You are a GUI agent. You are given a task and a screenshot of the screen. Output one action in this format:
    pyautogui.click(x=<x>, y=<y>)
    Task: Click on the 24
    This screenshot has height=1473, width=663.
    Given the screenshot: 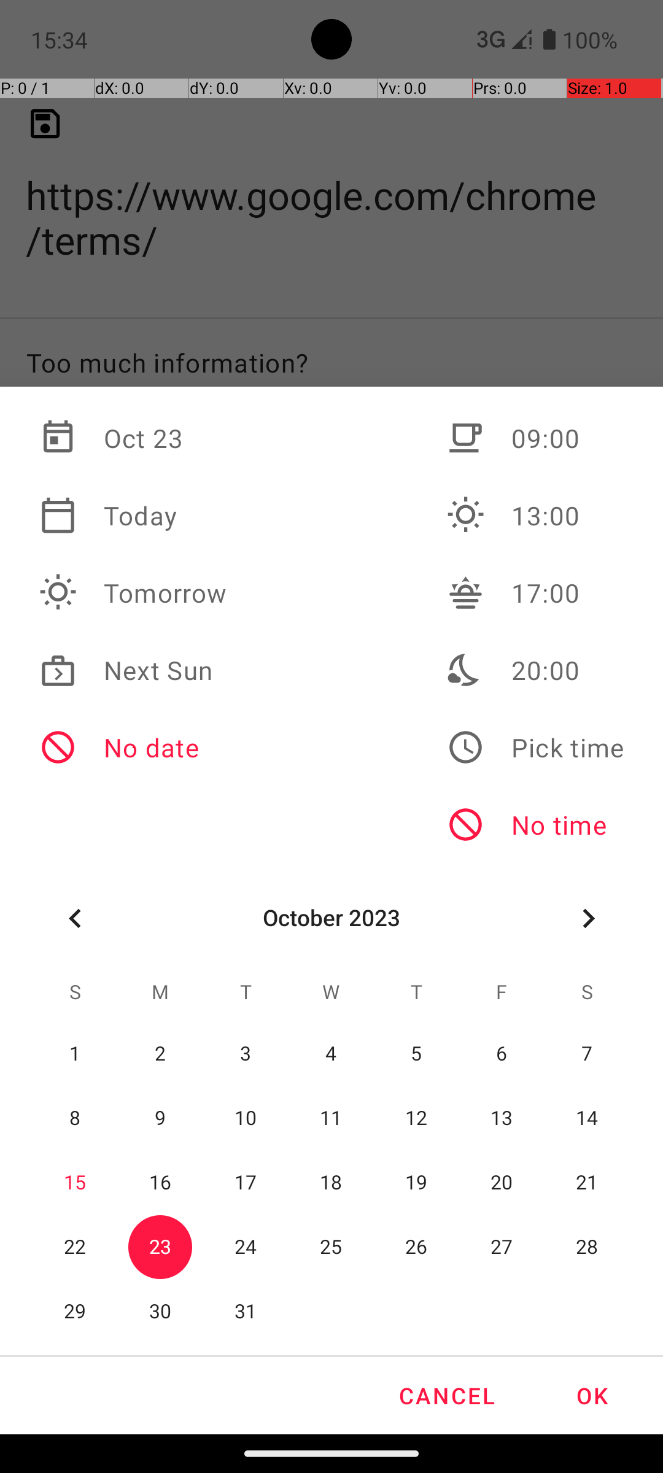 What is the action you would take?
    pyautogui.click(x=246, y=1247)
    